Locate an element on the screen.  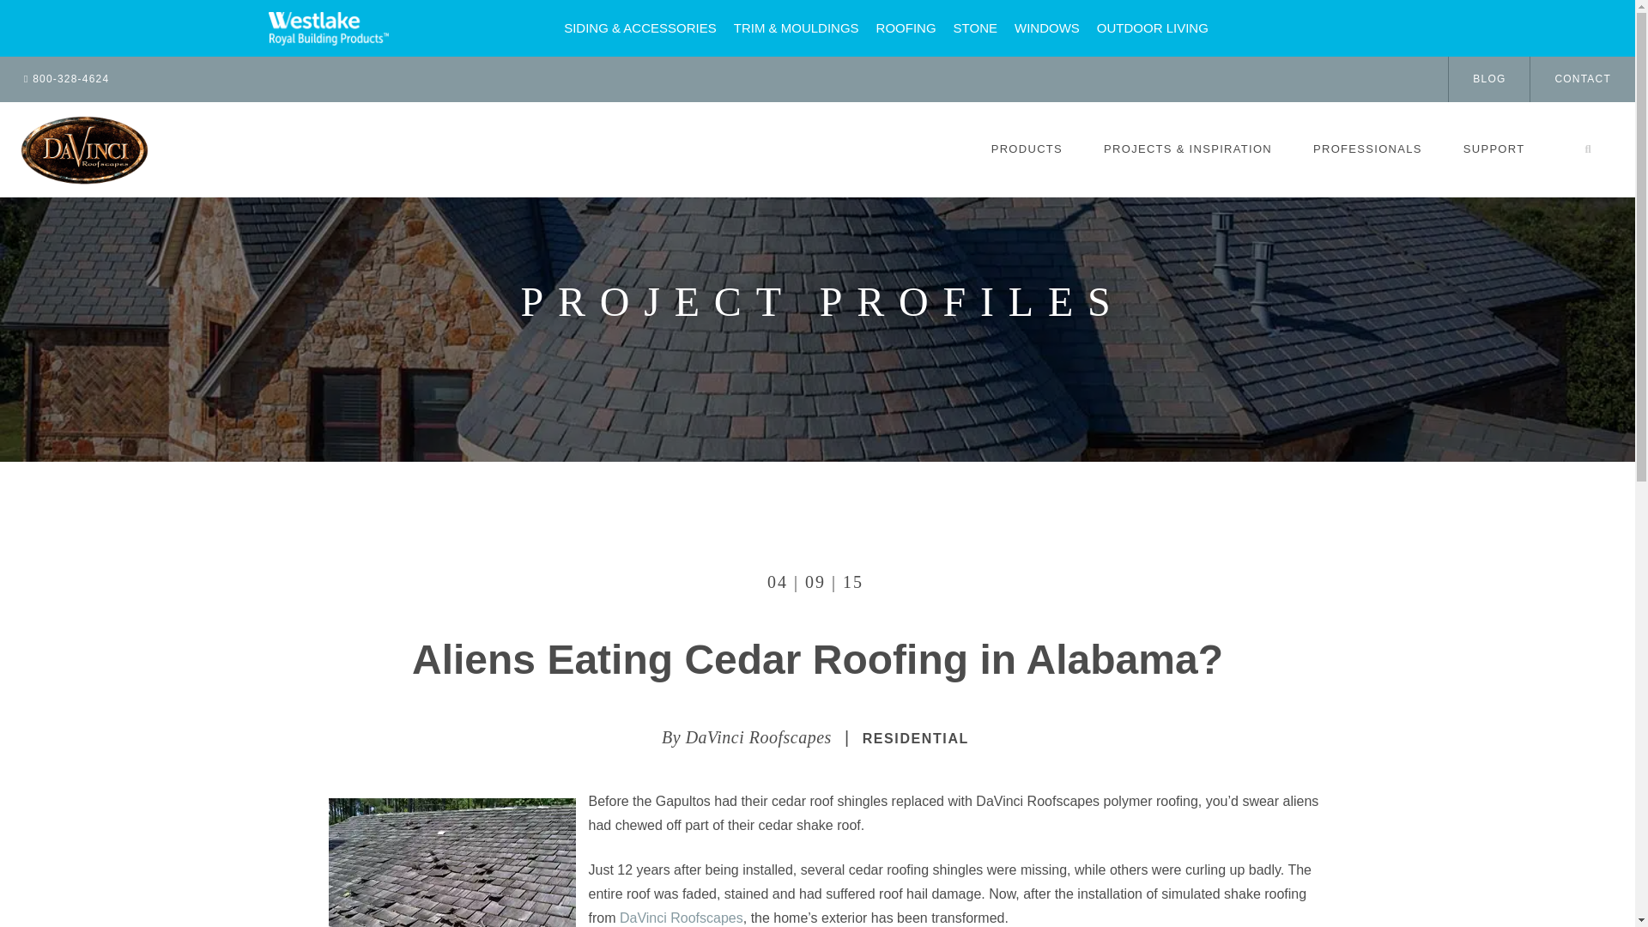
ROOFING is located at coordinates (906, 27).